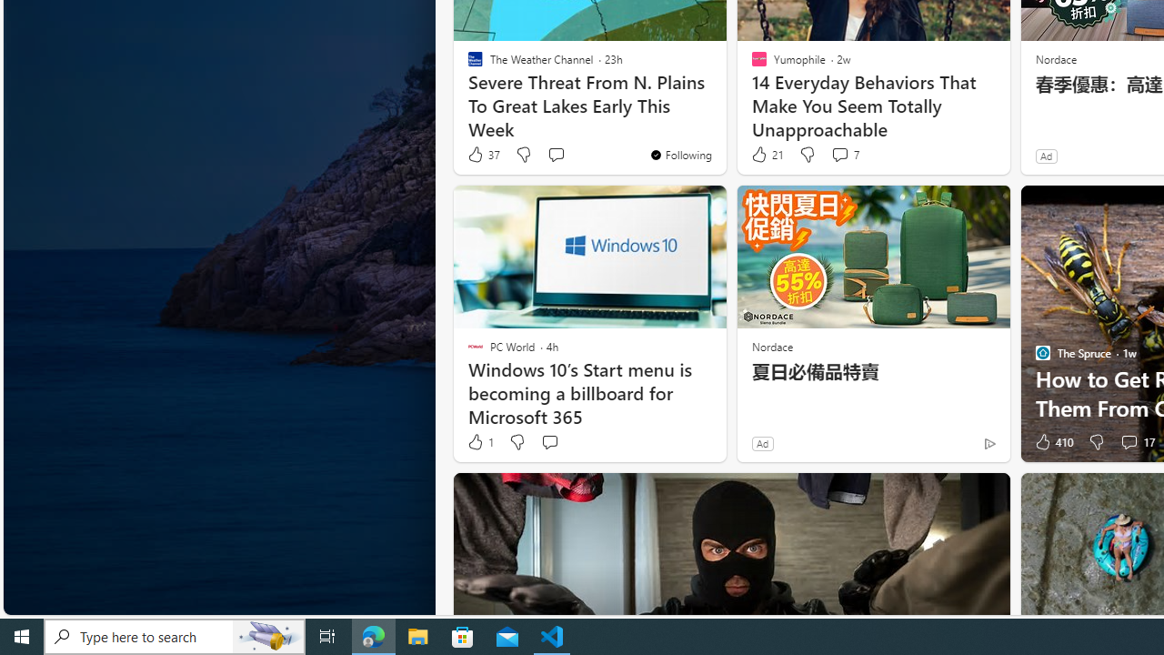 The image size is (1164, 655). What do you see at coordinates (1137, 442) in the screenshot?
I see `View comments 17 Comment` at bounding box center [1137, 442].